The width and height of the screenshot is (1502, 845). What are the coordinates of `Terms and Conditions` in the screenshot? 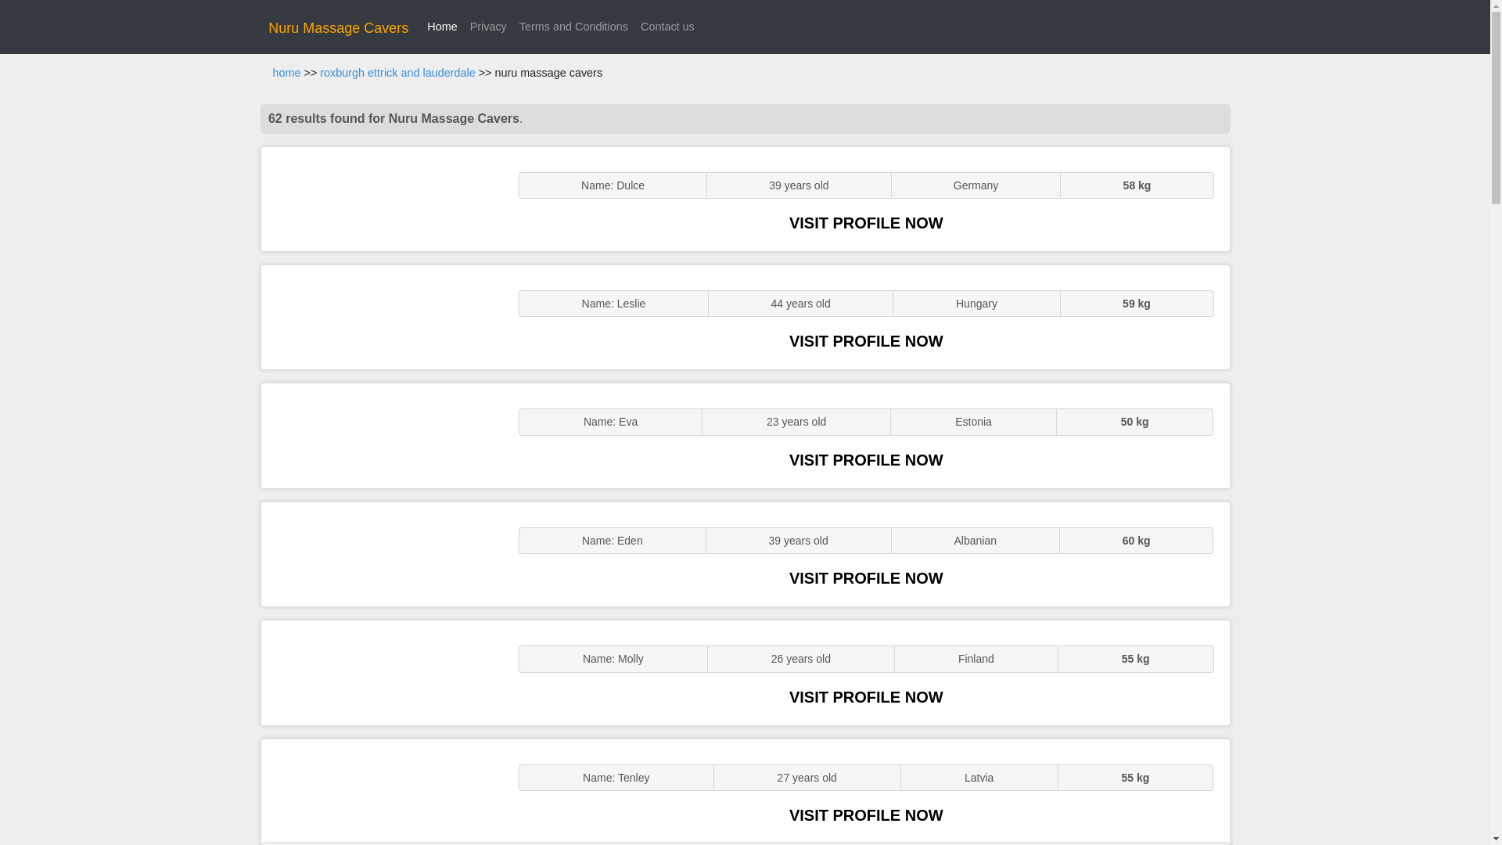 It's located at (573, 27).